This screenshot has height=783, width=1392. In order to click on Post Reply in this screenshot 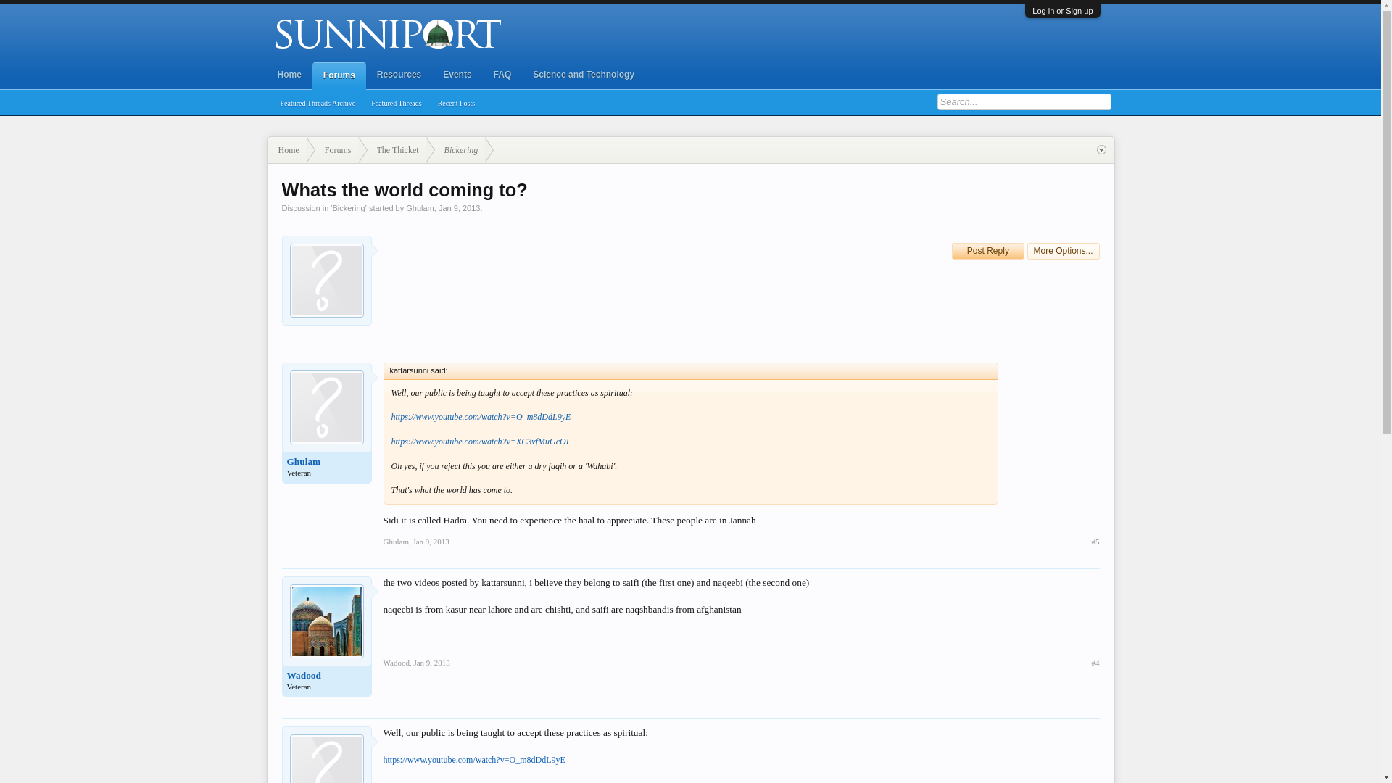, I will do `click(988, 251)`.